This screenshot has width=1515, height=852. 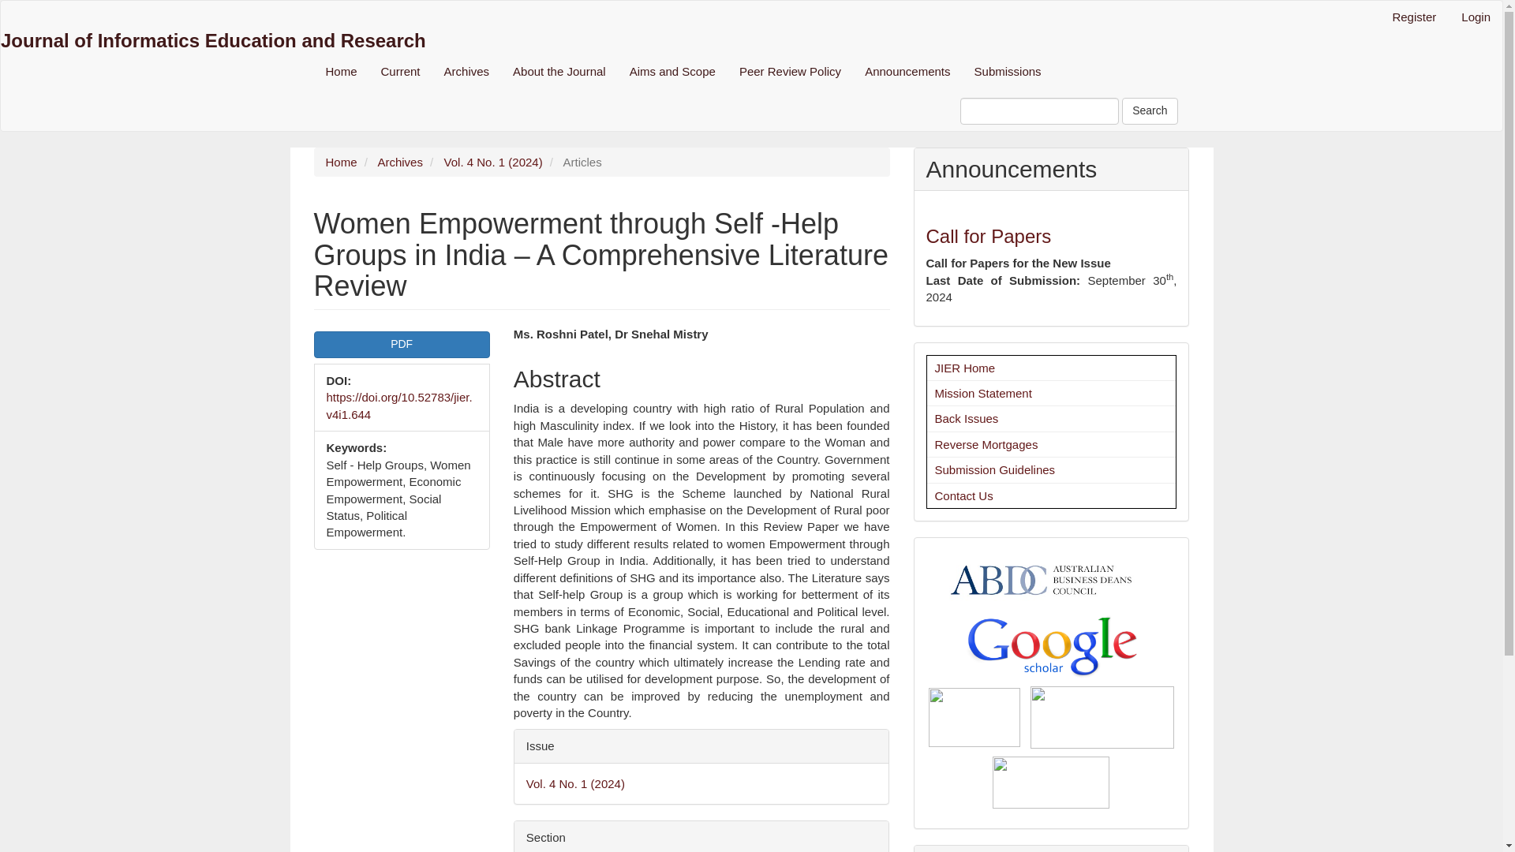 What do you see at coordinates (401, 71) in the screenshot?
I see `Current` at bounding box center [401, 71].